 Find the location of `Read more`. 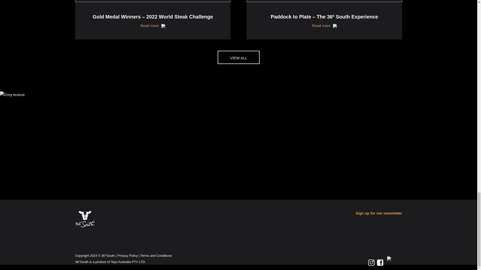

Read more is located at coordinates (324, 25).